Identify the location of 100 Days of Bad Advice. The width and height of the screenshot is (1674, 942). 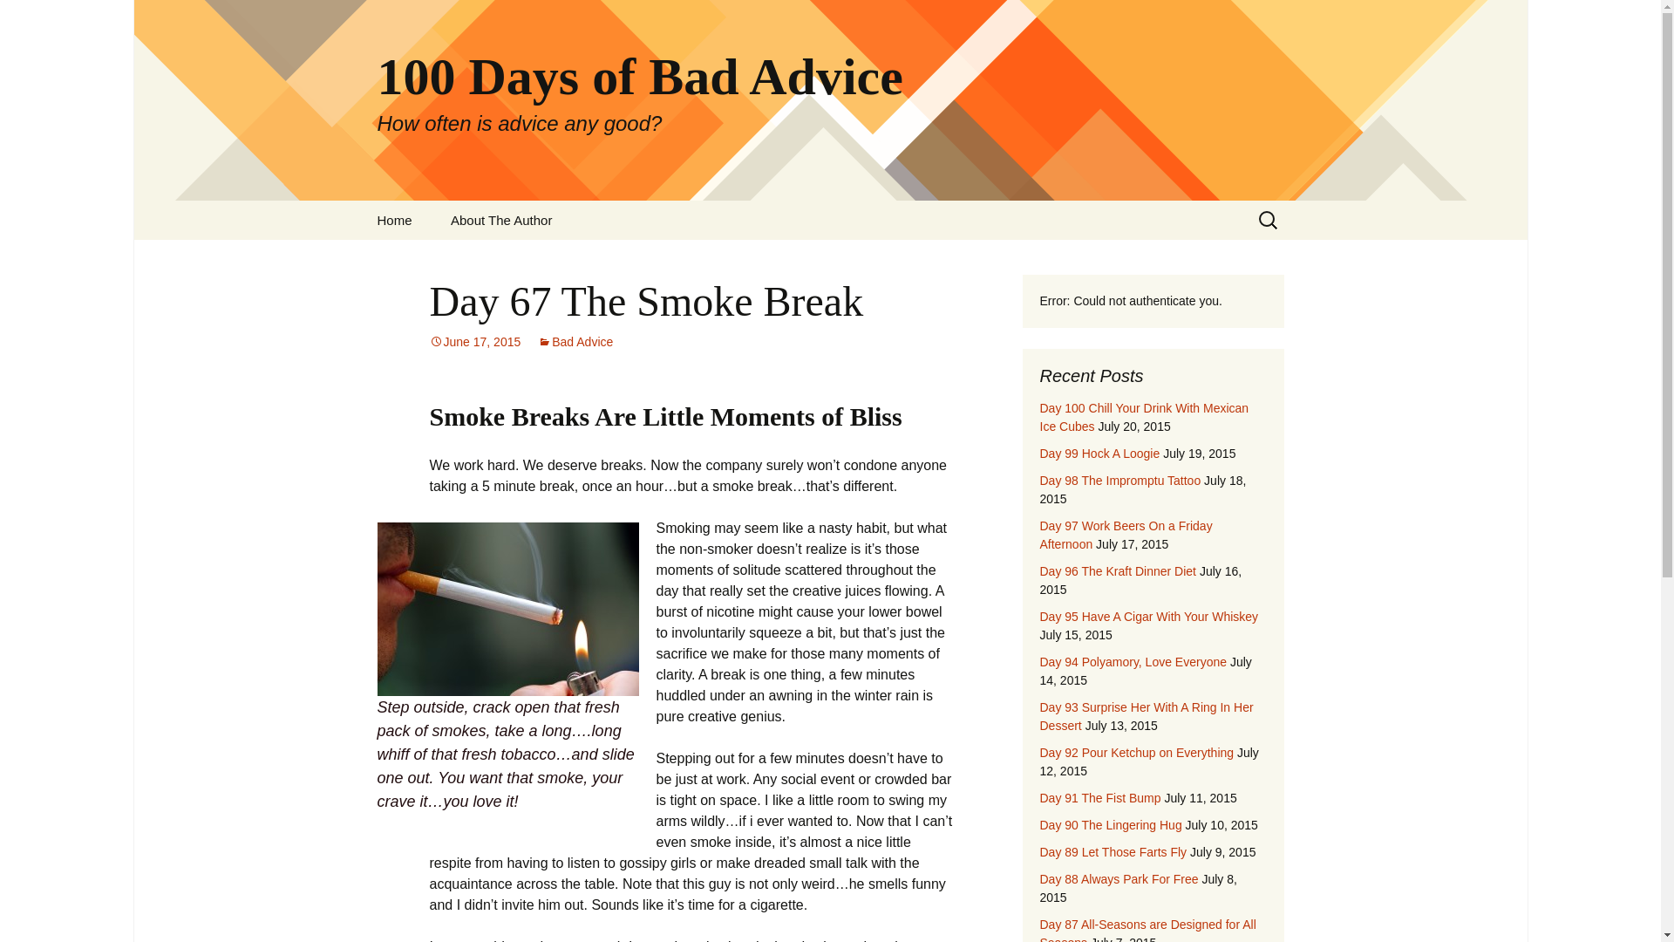
(1119, 481).